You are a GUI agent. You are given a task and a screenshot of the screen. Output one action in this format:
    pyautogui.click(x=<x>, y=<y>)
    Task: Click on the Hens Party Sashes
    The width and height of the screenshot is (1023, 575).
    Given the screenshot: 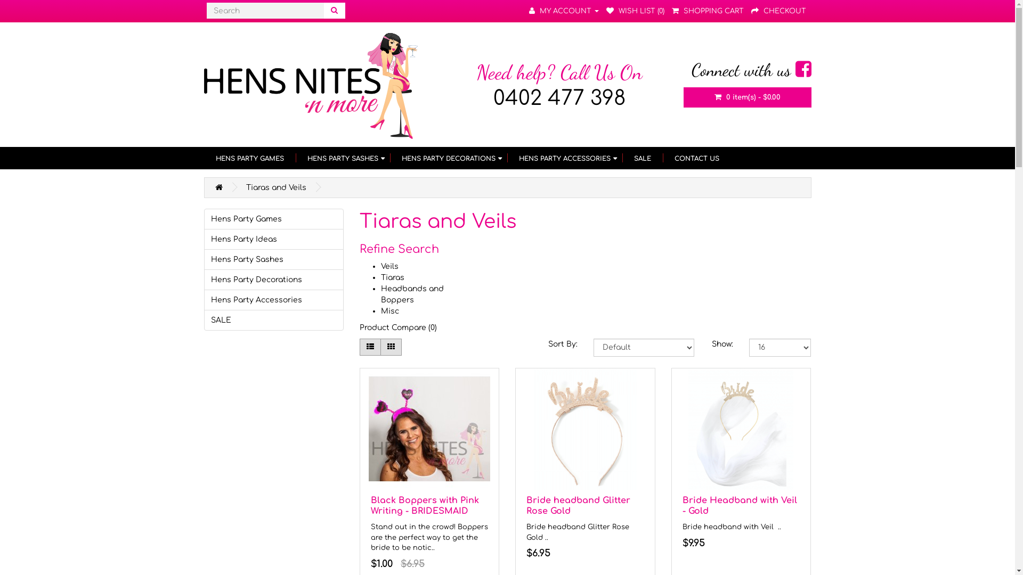 What is the action you would take?
    pyautogui.click(x=274, y=260)
    